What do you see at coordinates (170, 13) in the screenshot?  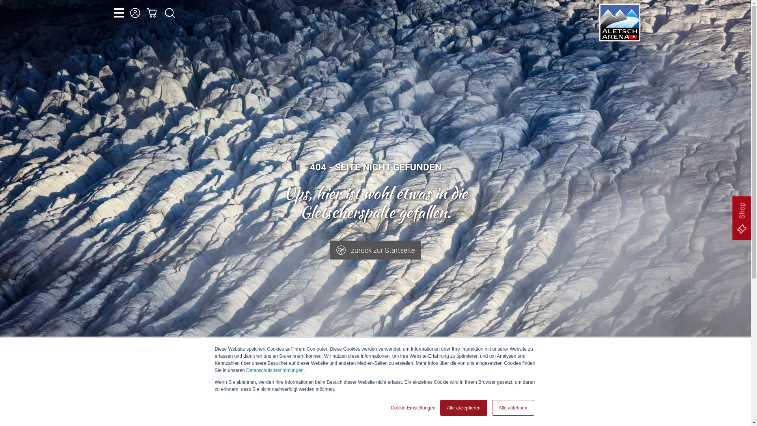 I see `Suche` at bounding box center [170, 13].